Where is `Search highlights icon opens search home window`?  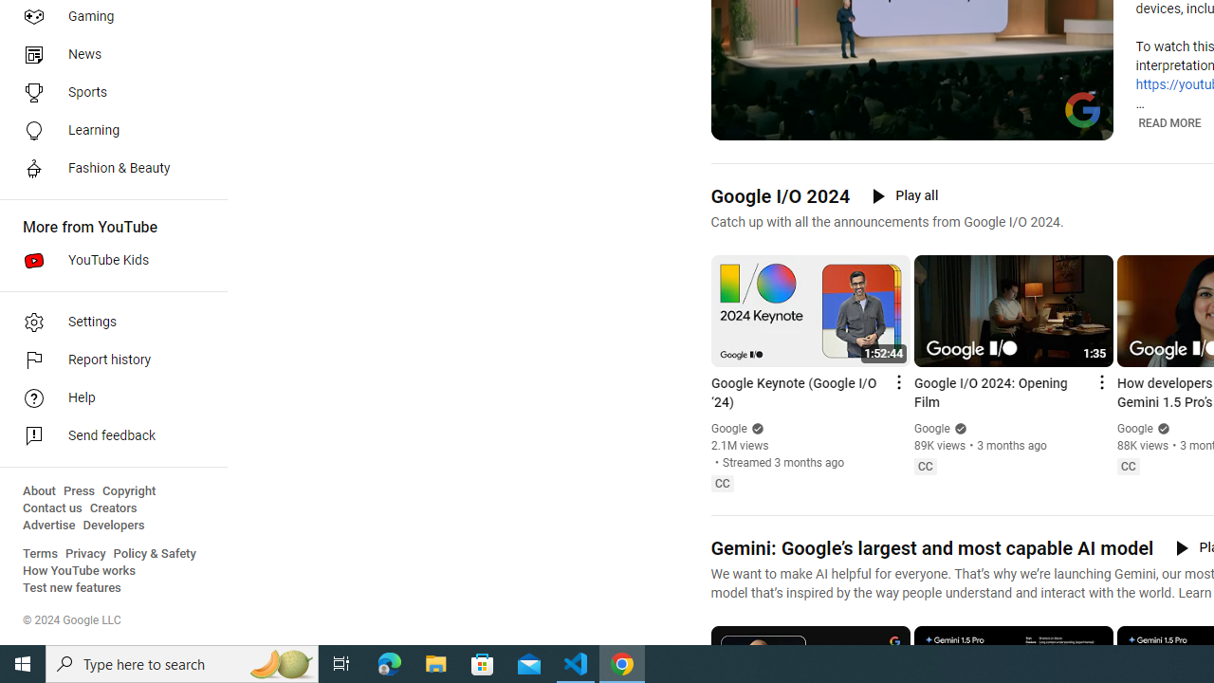
Search highlights icon opens search home window is located at coordinates (281, 664).